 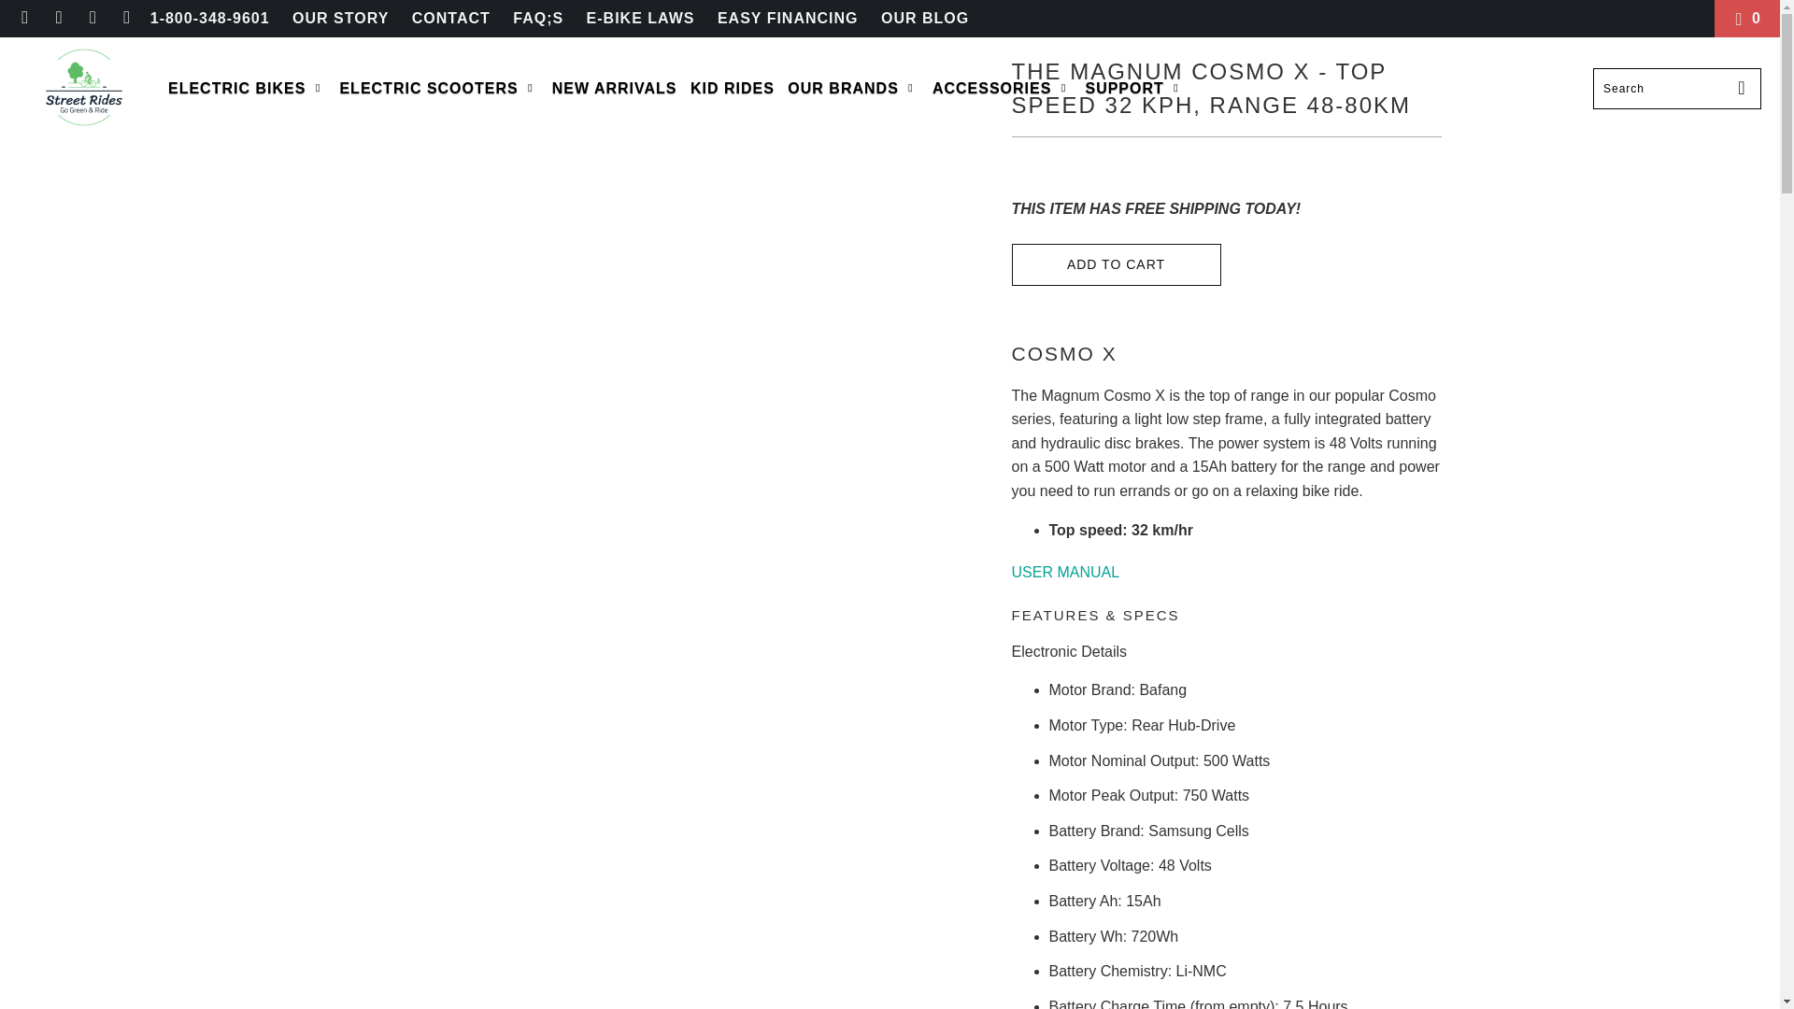 What do you see at coordinates (83, 88) in the screenshot?
I see `Street Rides` at bounding box center [83, 88].